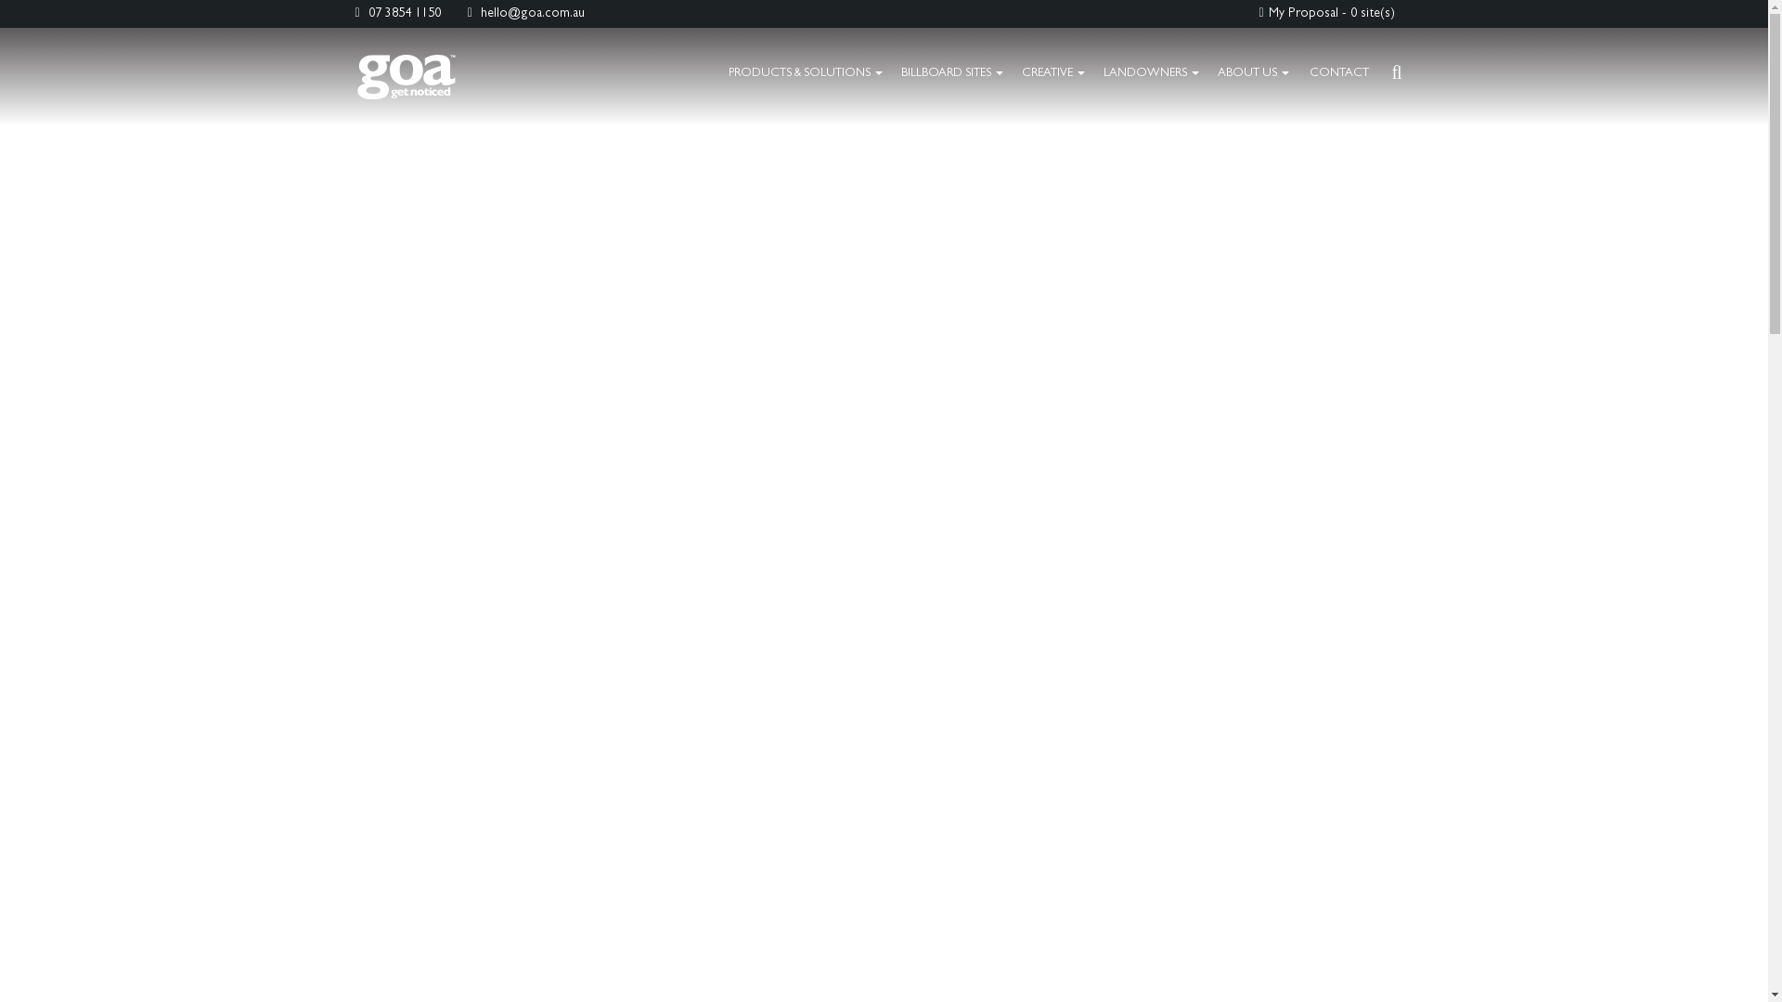 The image size is (1782, 1002). I want to click on 07 3854 1150, so click(397, 14).